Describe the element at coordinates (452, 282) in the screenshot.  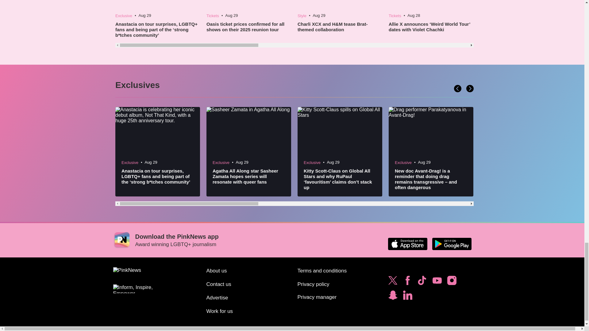
I see `Follow PinkNews on Instagram` at that location.